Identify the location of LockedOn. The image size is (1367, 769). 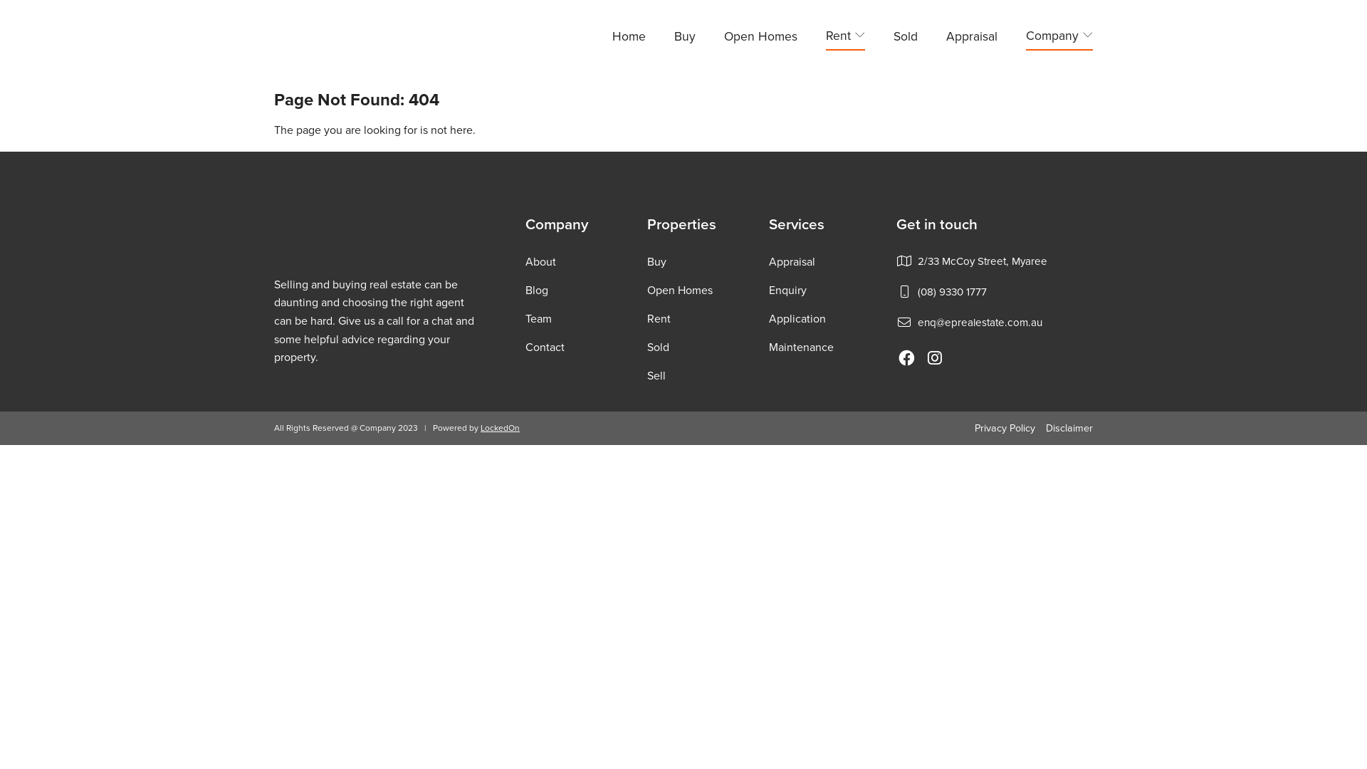
(500, 428).